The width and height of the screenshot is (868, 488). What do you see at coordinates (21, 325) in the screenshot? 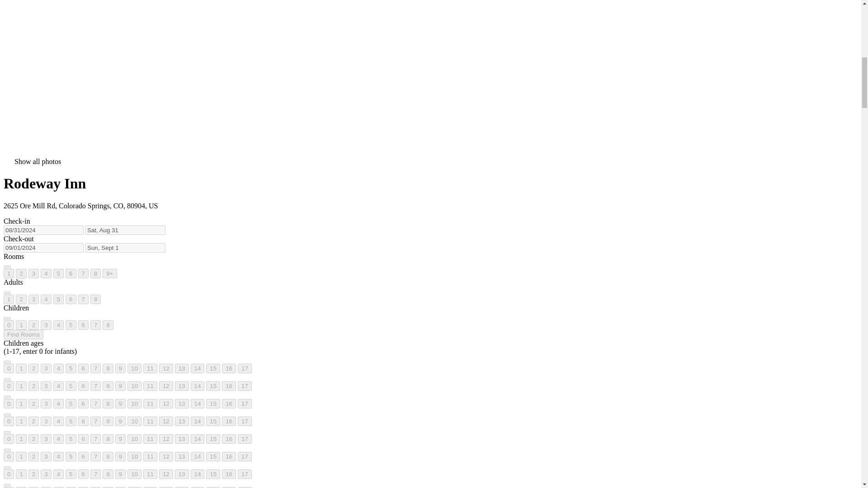
I see `1` at bounding box center [21, 325].